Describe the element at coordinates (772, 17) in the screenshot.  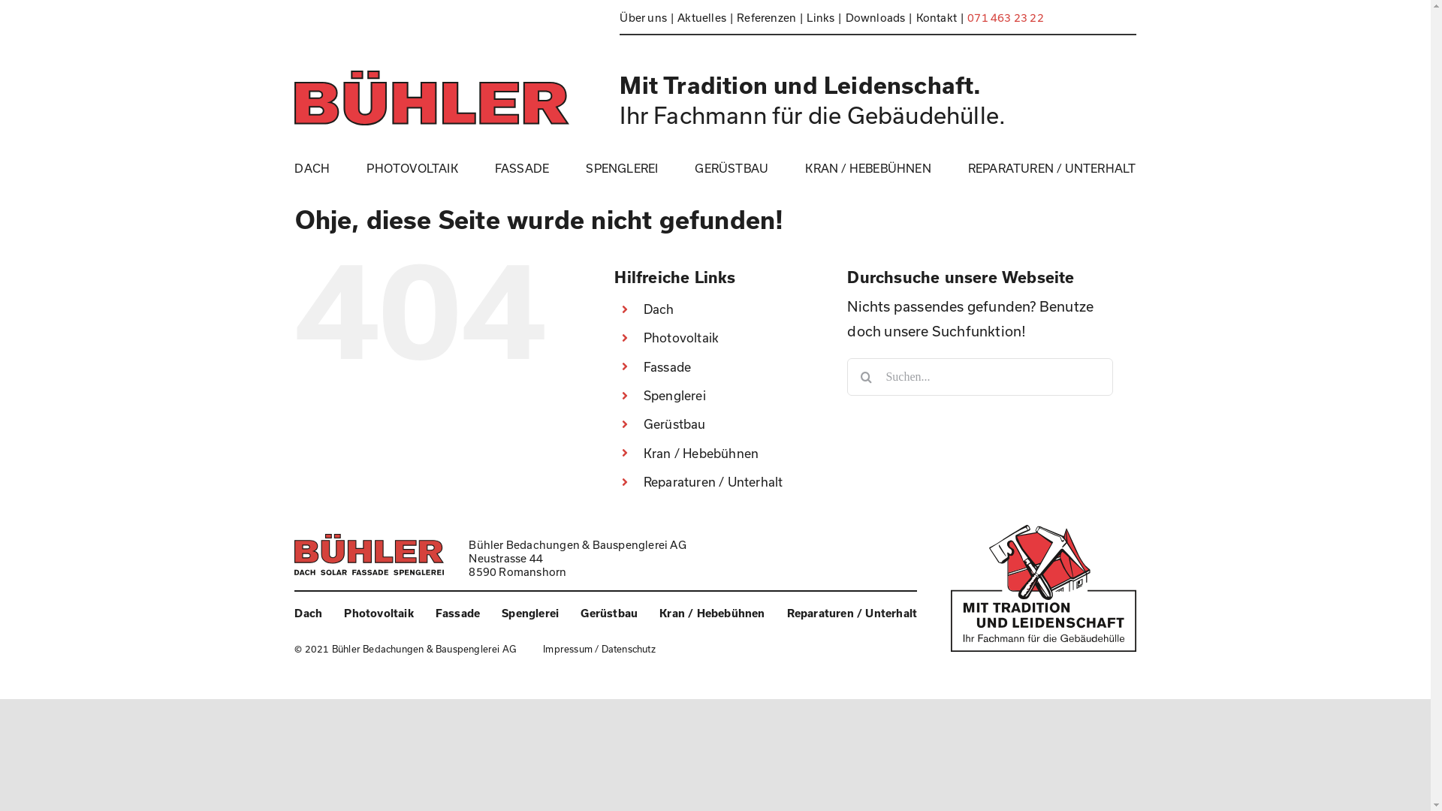
I see `Referenzen` at that location.